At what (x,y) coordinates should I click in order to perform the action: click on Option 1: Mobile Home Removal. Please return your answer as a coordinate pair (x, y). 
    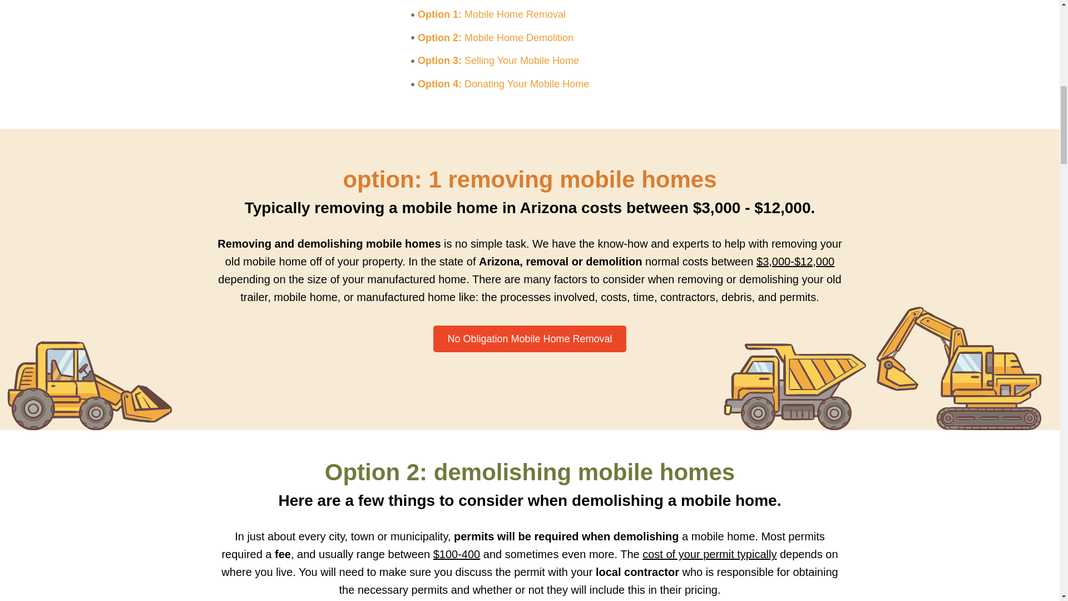
    Looking at the image, I should click on (529, 14).